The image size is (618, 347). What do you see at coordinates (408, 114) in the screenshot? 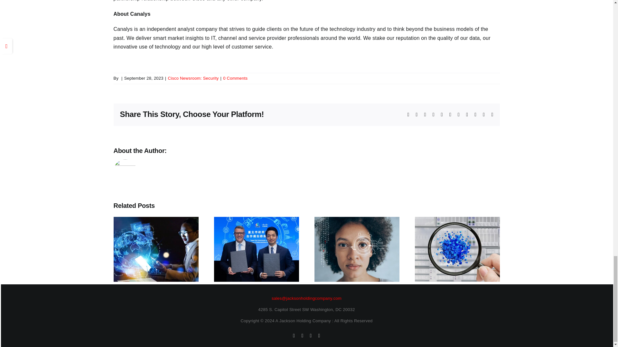
I see `Facebook` at bounding box center [408, 114].